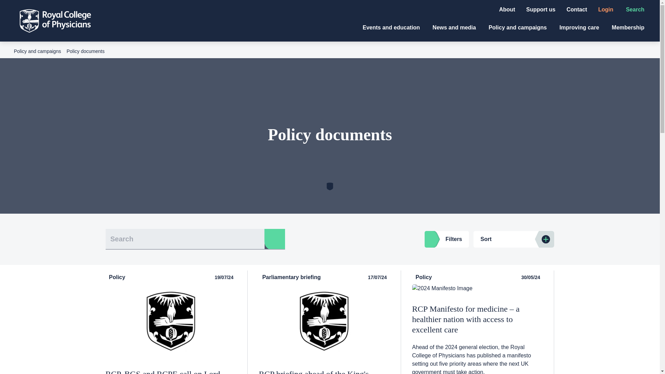  I want to click on Policy and campaigns, so click(519, 27).